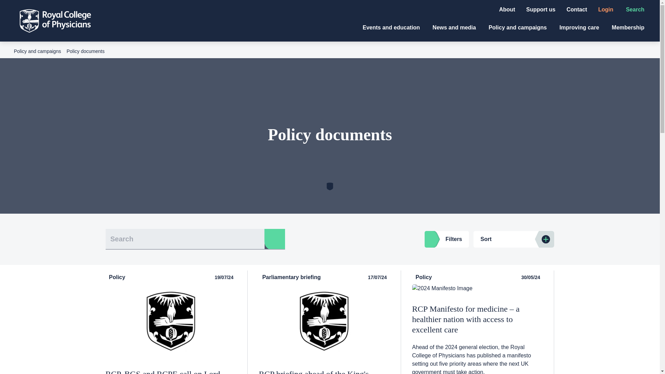  I want to click on Policy and campaigns, so click(519, 27).